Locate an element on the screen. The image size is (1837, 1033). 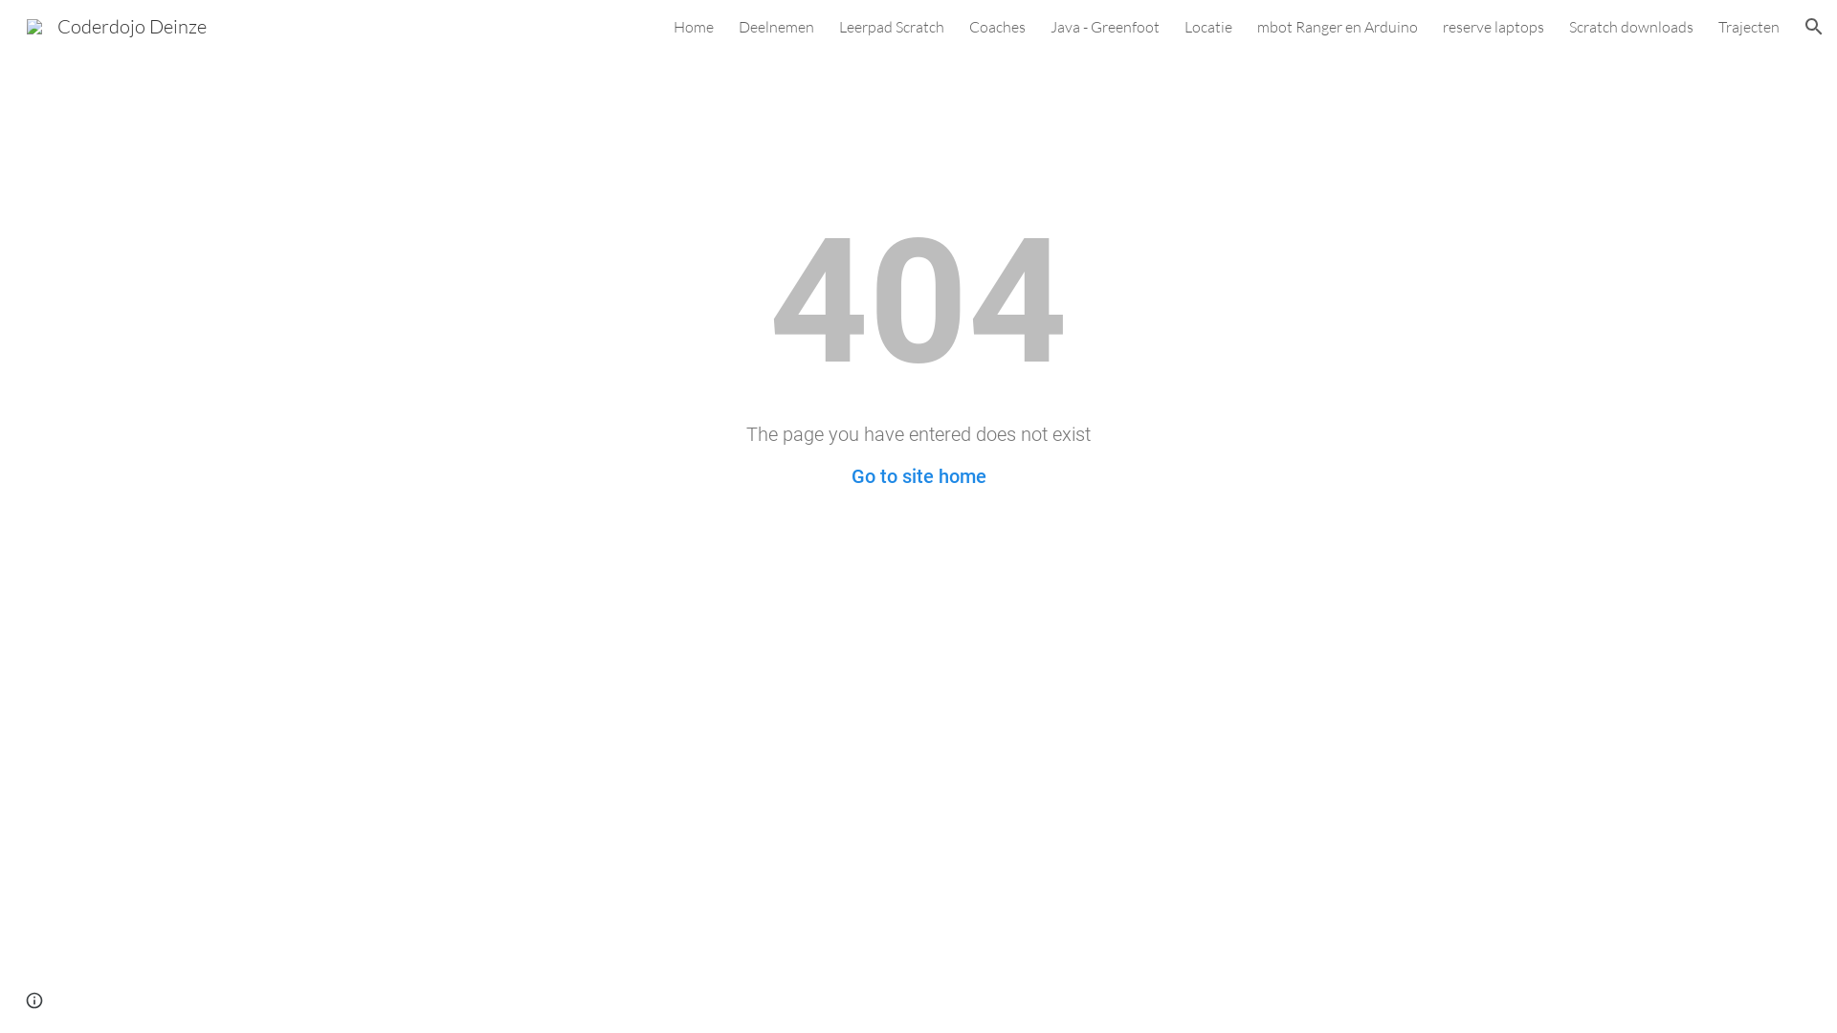
reserve laptops is located at coordinates (1494, 27).